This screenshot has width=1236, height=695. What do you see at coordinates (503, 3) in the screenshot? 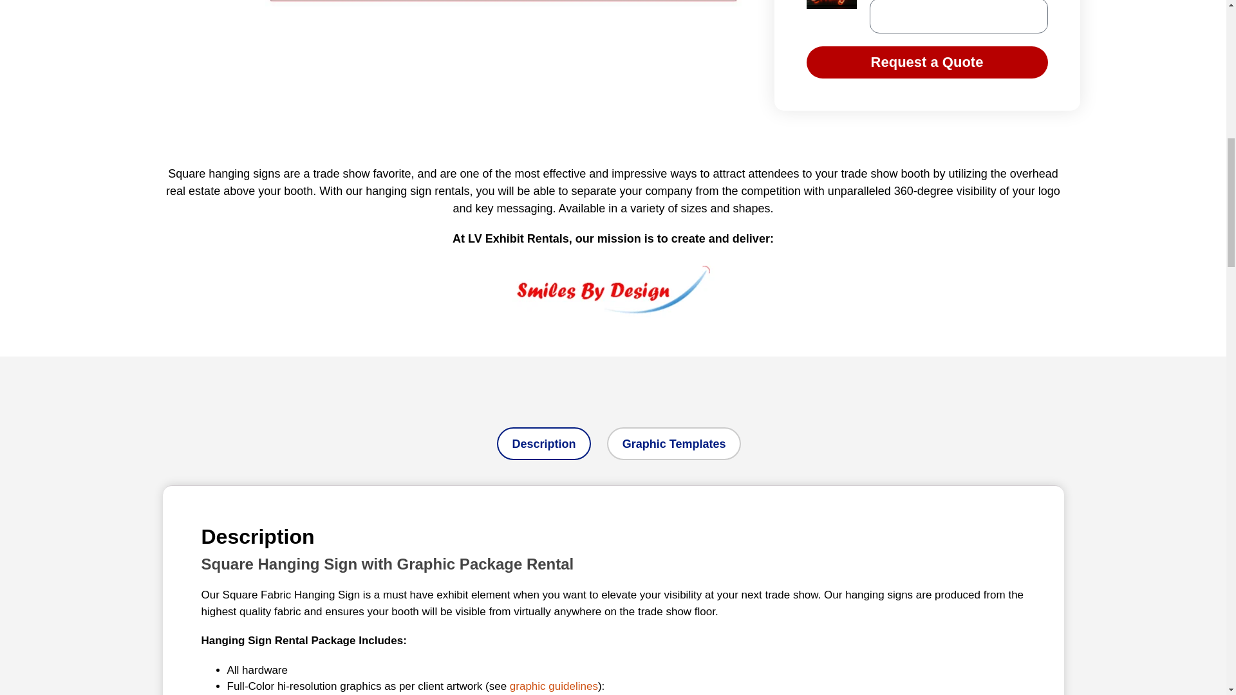
I see `Quad Hanging Sign - LV Exhibit Rentals in Las Vegas` at bounding box center [503, 3].